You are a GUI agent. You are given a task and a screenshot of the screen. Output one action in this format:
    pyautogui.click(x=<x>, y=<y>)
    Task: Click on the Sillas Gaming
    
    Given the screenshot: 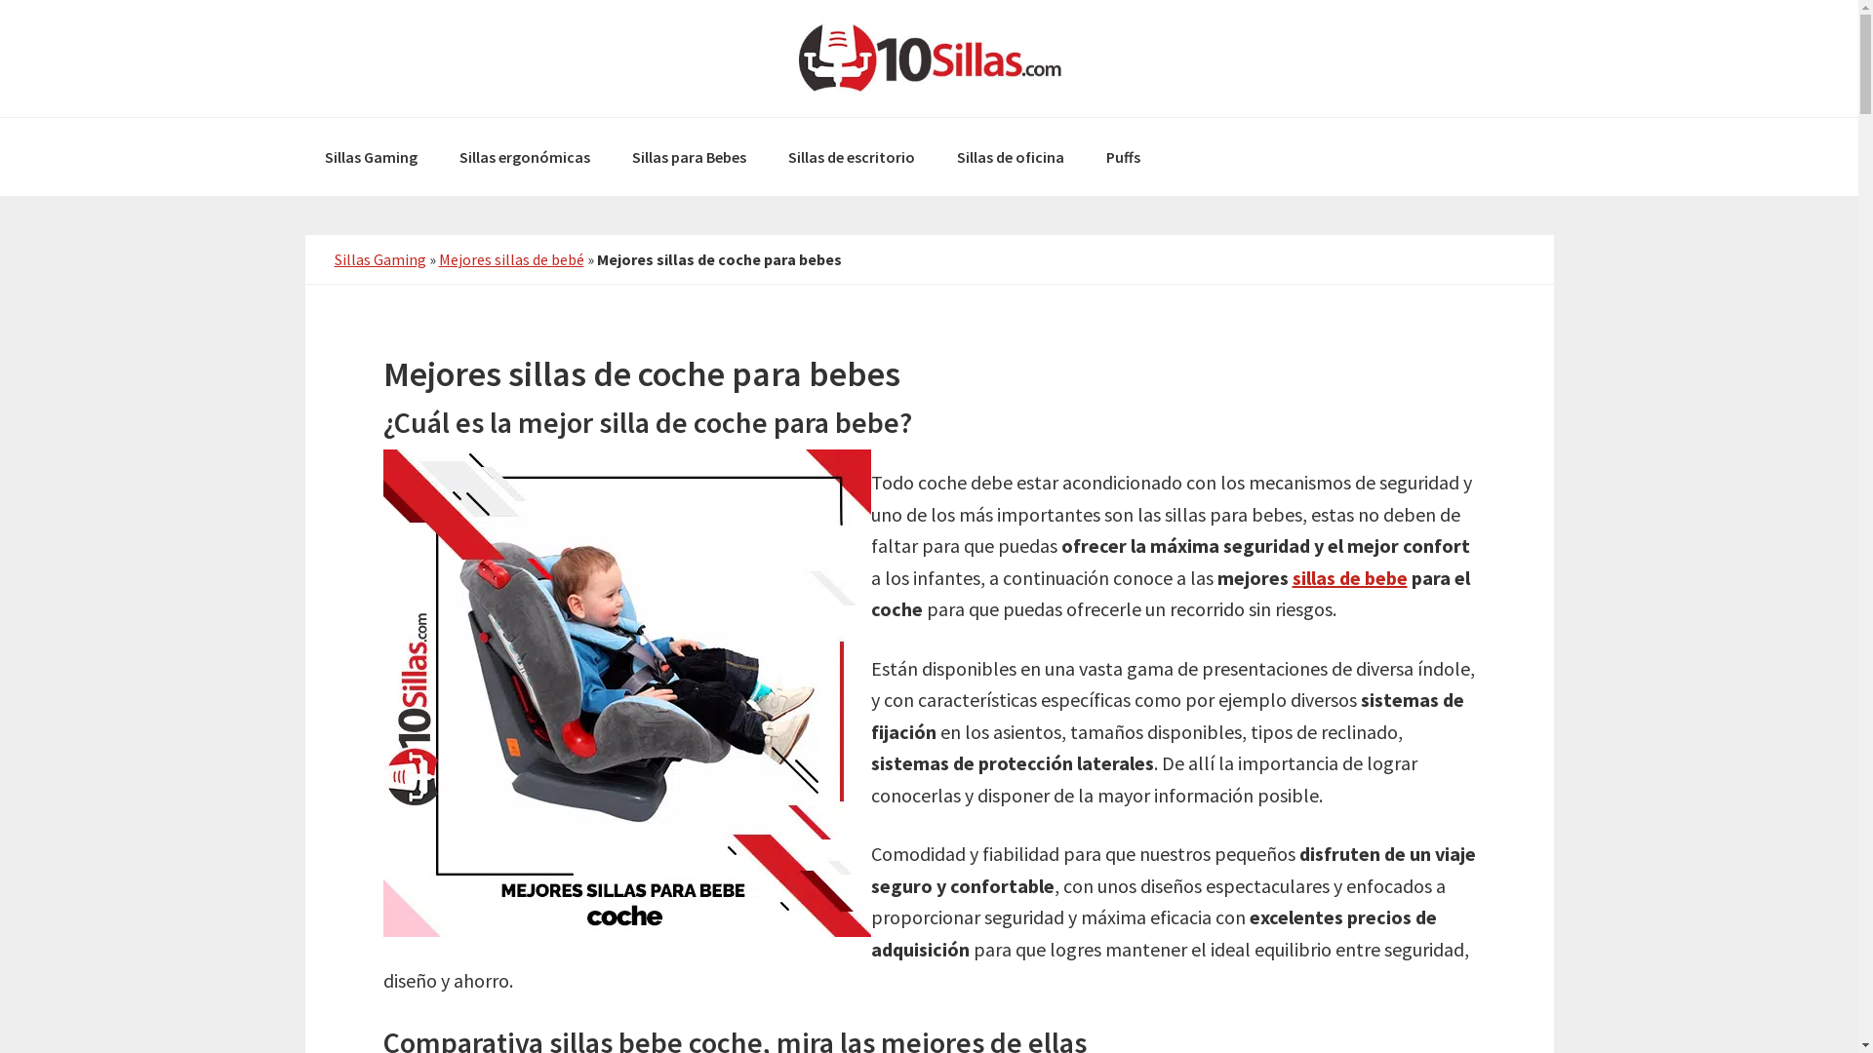 What is the action you would take?
    pyautogui.click(x=379, y=259)
    